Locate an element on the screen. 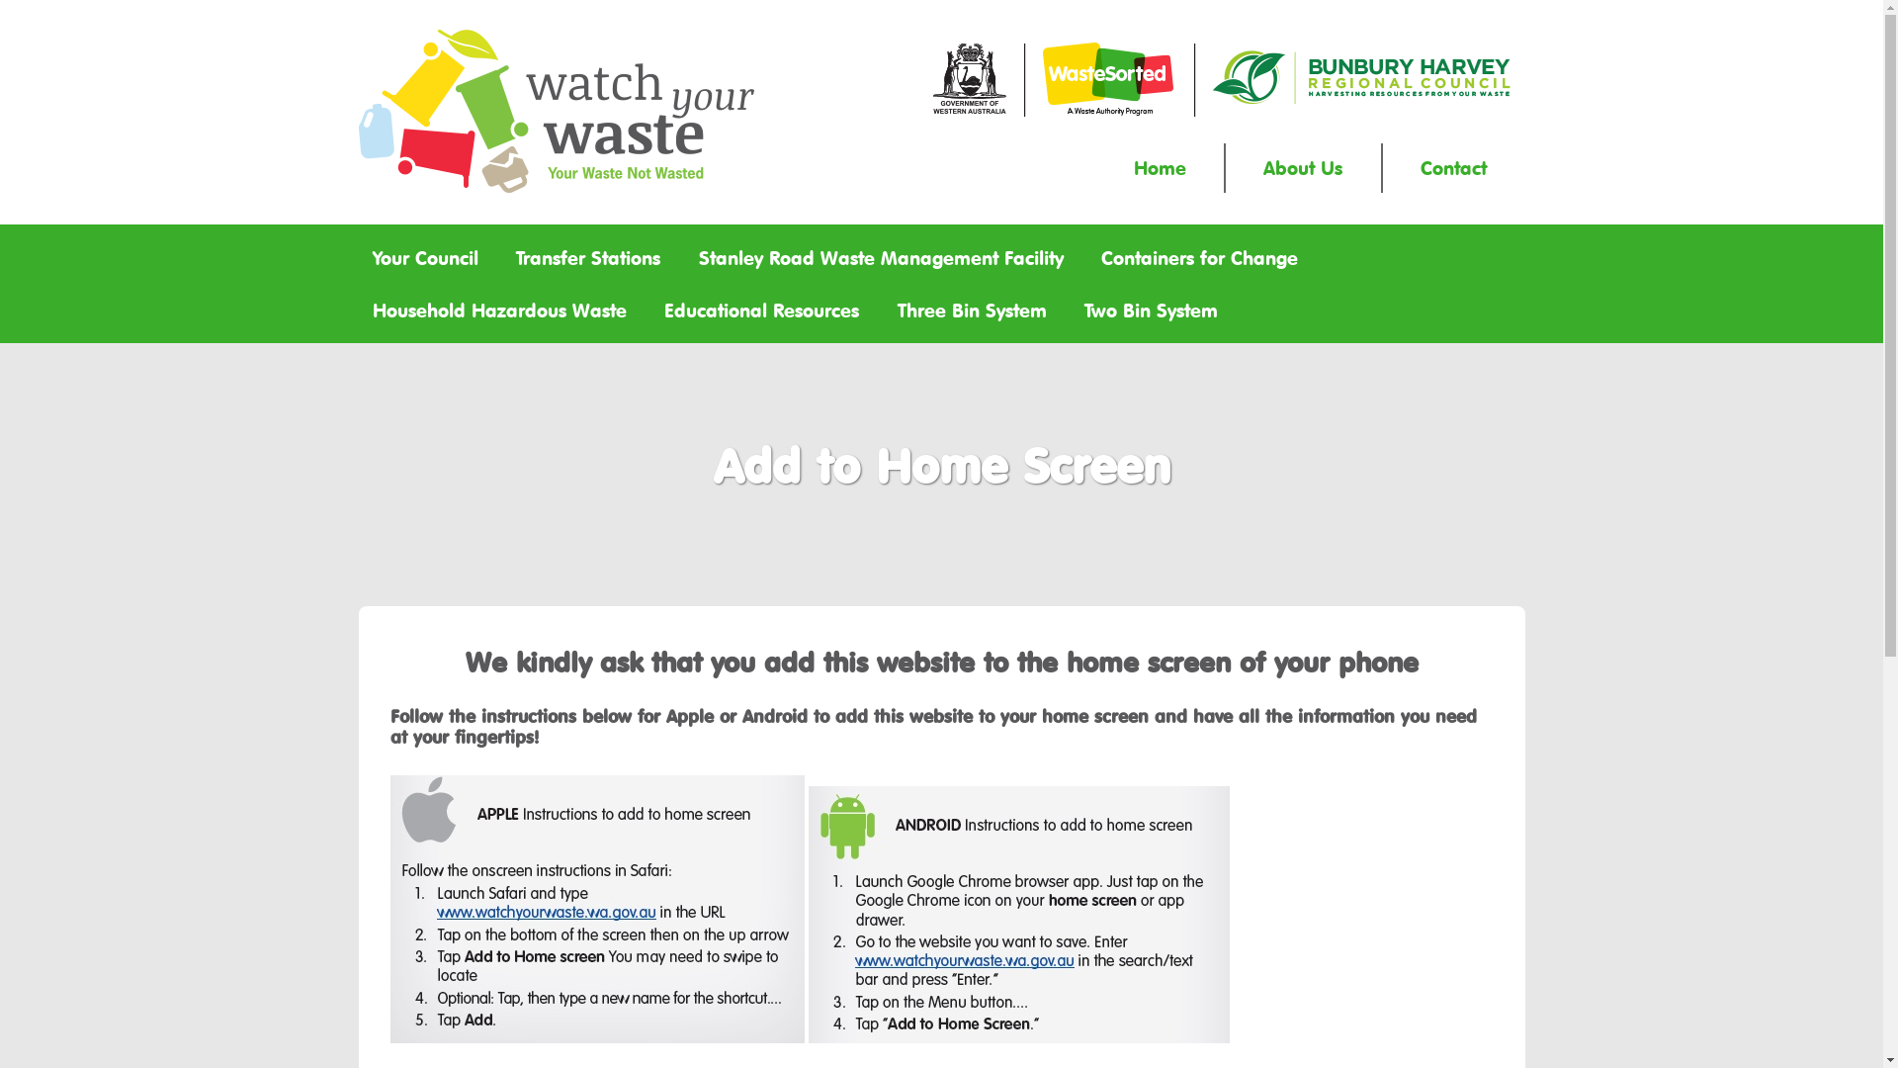 The height and width of the screenshot is (1068, 1898). Containers for Change is located at coordinates (1200, 258).